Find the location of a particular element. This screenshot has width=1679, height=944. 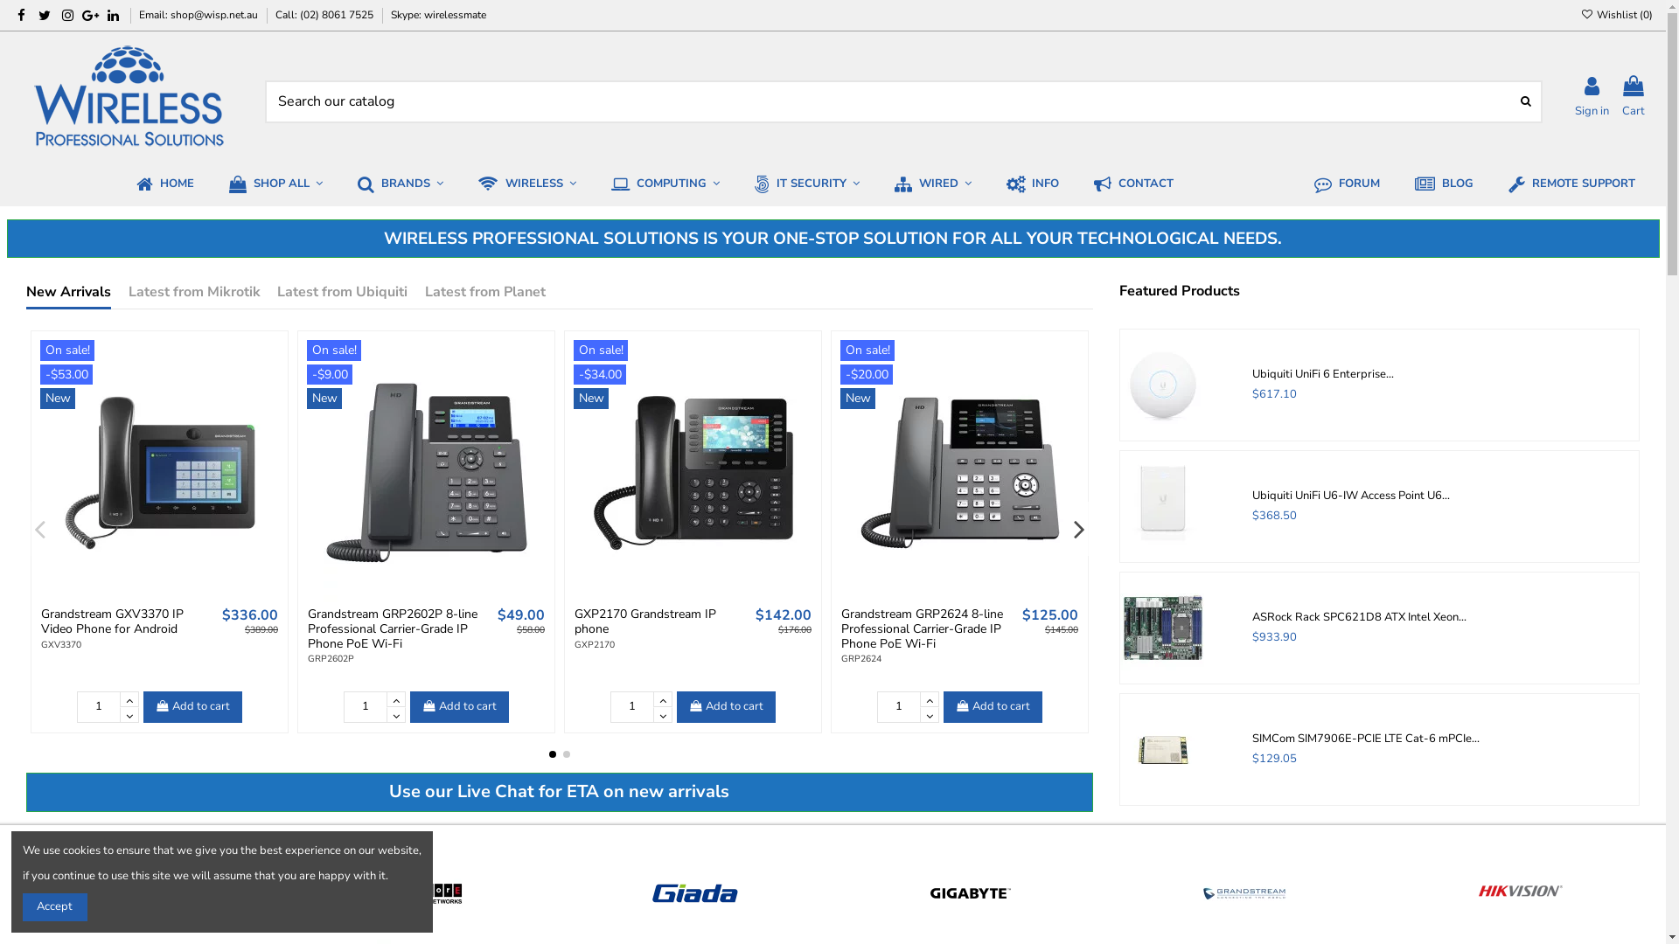

Accept is located at coordinates (55, 907).